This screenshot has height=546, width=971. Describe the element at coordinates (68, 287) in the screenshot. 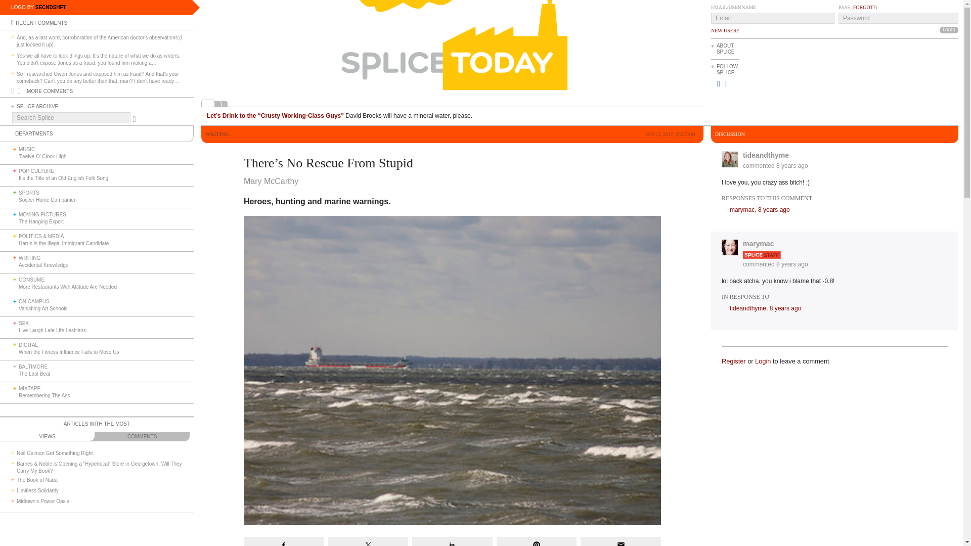

I see `More Restaurants With Attitude Are Needed ` at that location.